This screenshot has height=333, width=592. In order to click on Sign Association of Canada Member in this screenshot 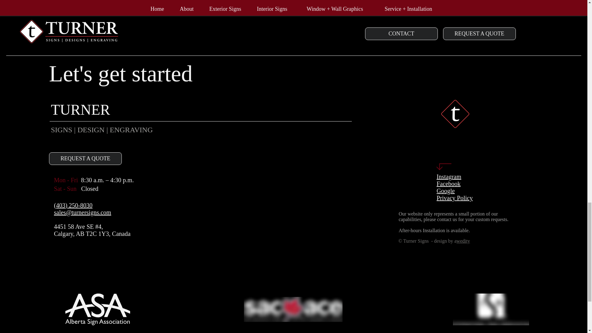, I will do `click(293, 310)`.